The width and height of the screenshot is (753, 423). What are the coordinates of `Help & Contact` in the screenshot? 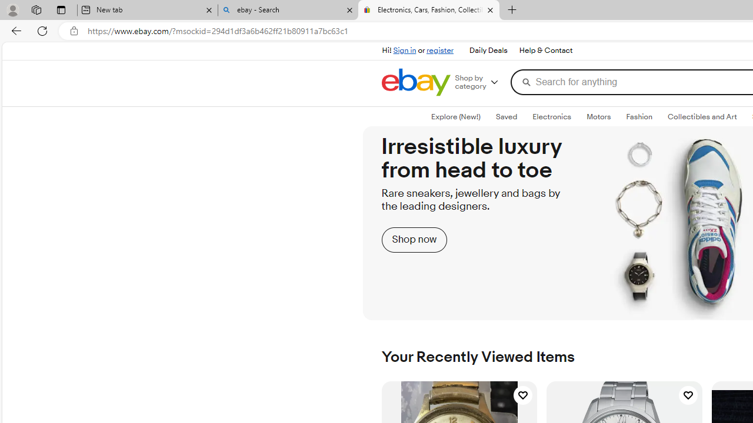 It's located at (546, 51).